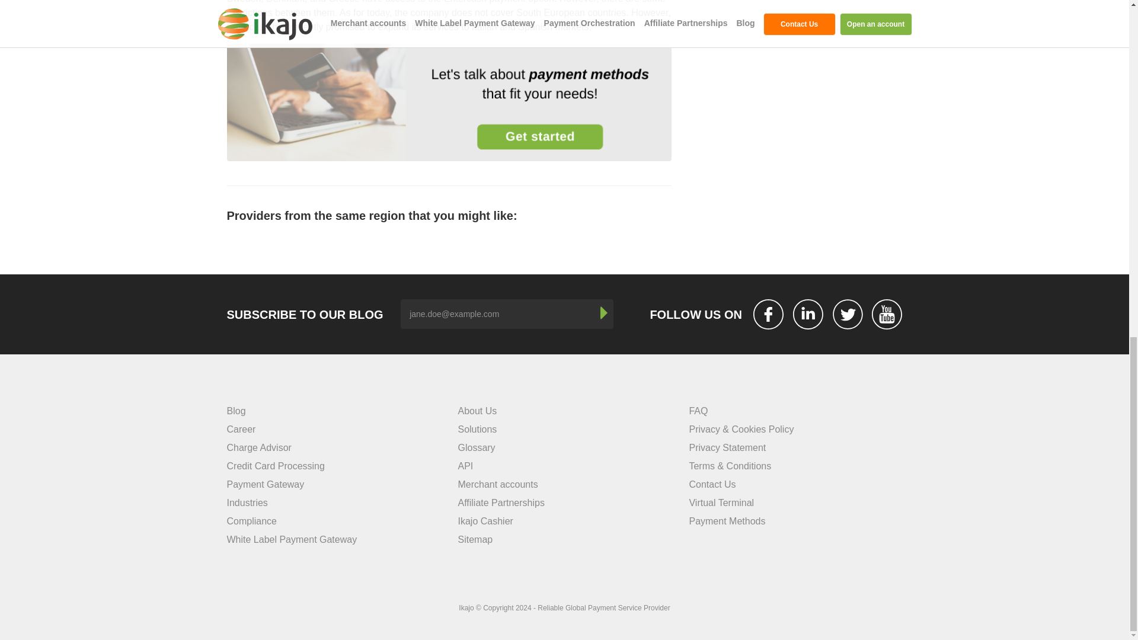  I want to click on Charge Advisor, so click(258, 447).